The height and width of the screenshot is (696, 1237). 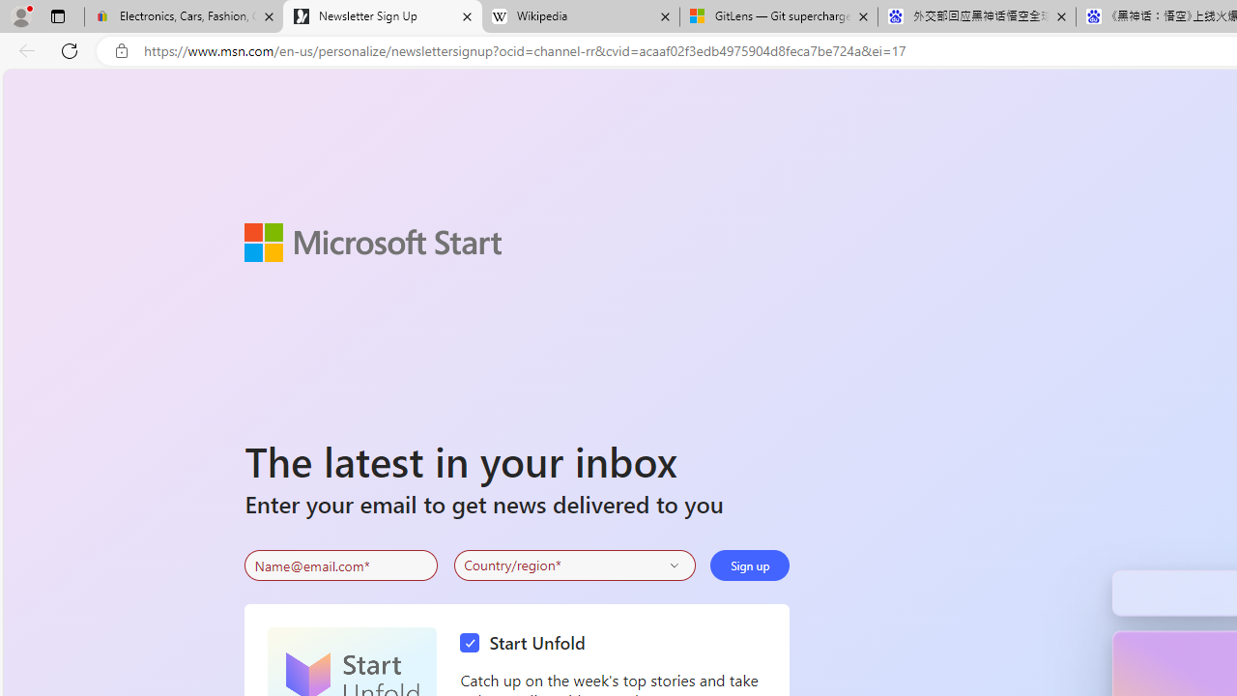 I want to click on Enter your email, so click(x=341, y=565).